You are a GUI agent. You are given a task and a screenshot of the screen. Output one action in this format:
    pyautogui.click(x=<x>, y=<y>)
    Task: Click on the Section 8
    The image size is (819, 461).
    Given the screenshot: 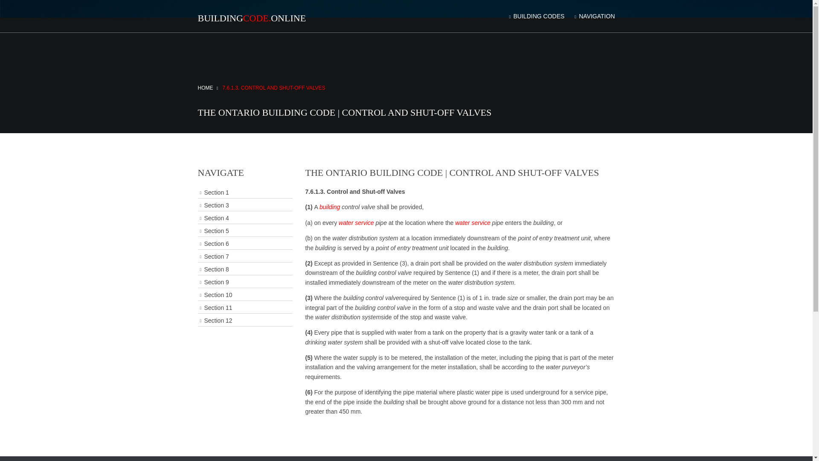 What is the action you would take?
    pyautogui.click(x=245, y=269)
    